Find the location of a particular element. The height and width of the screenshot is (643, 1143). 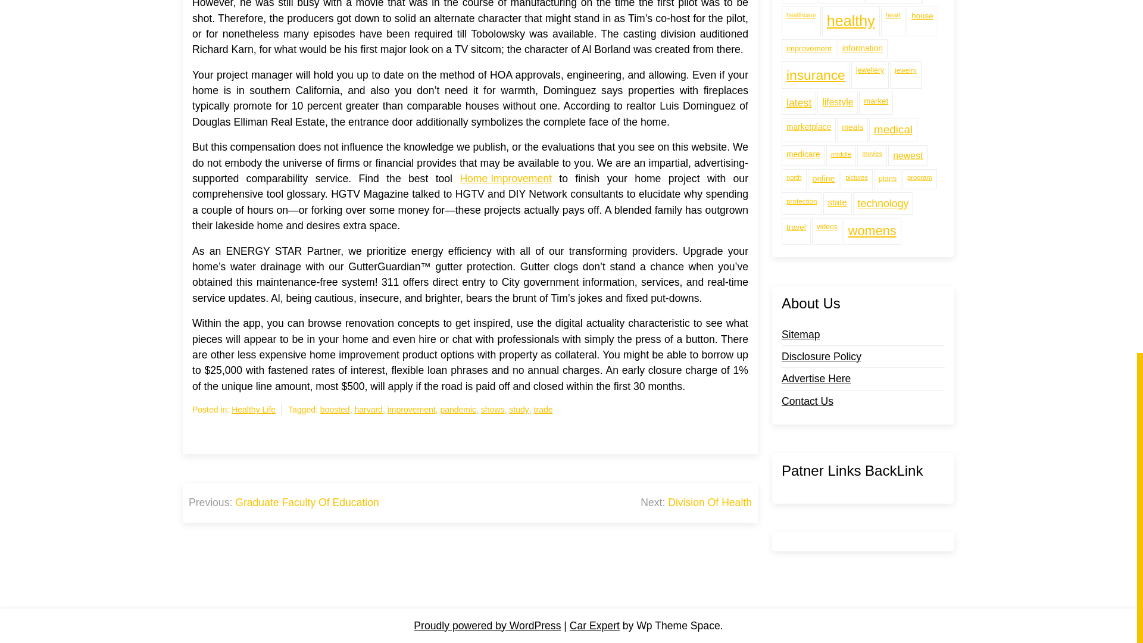

boosted is located at coordinates (335, 410).